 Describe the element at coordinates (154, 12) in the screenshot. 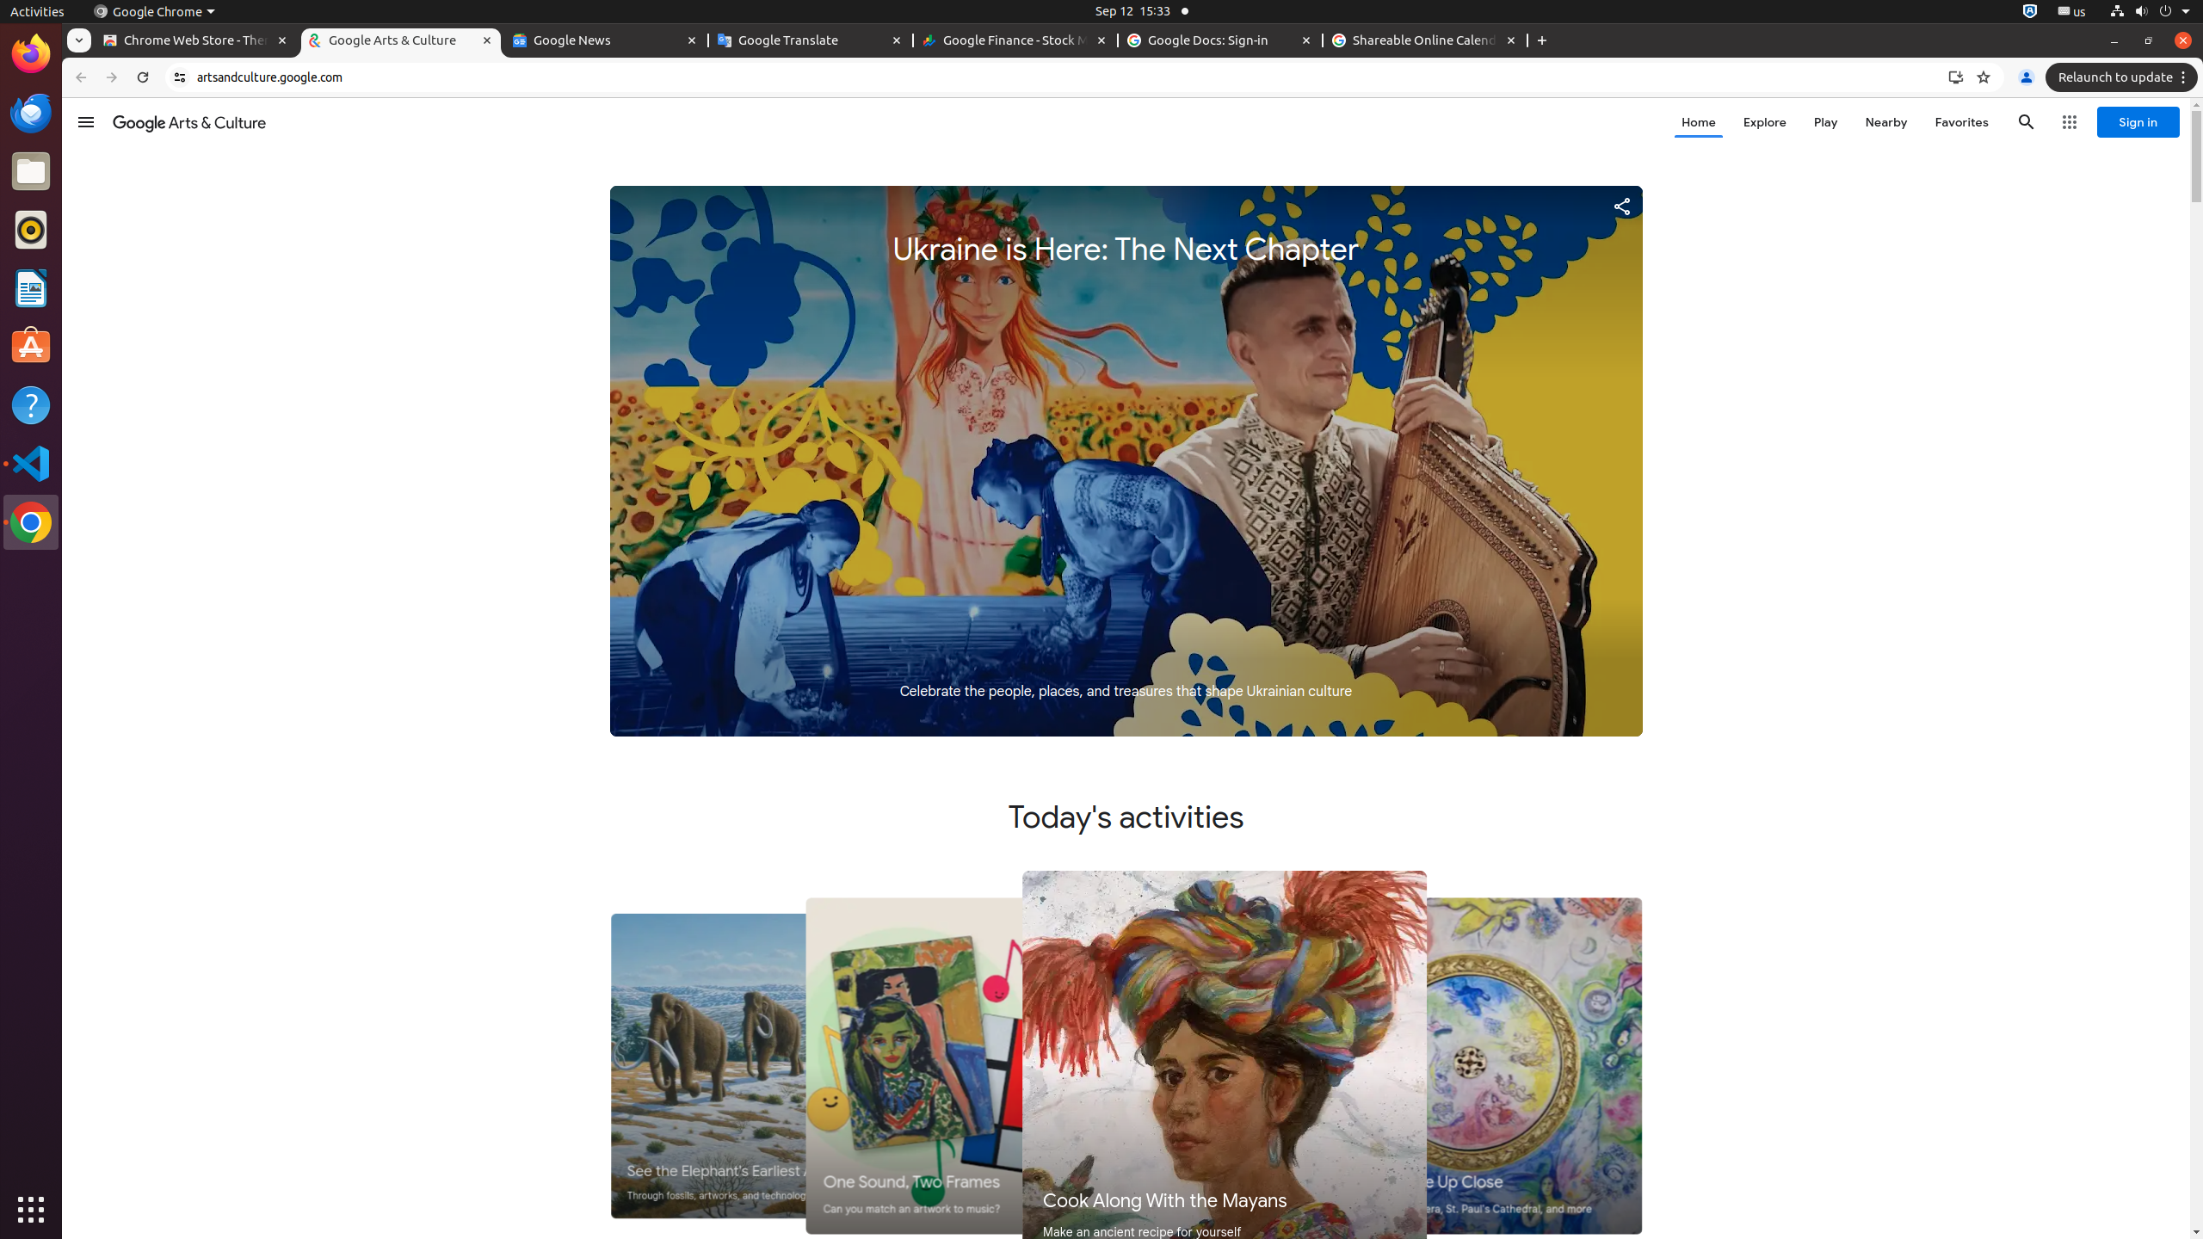

I see `Google Chrome` at that location.